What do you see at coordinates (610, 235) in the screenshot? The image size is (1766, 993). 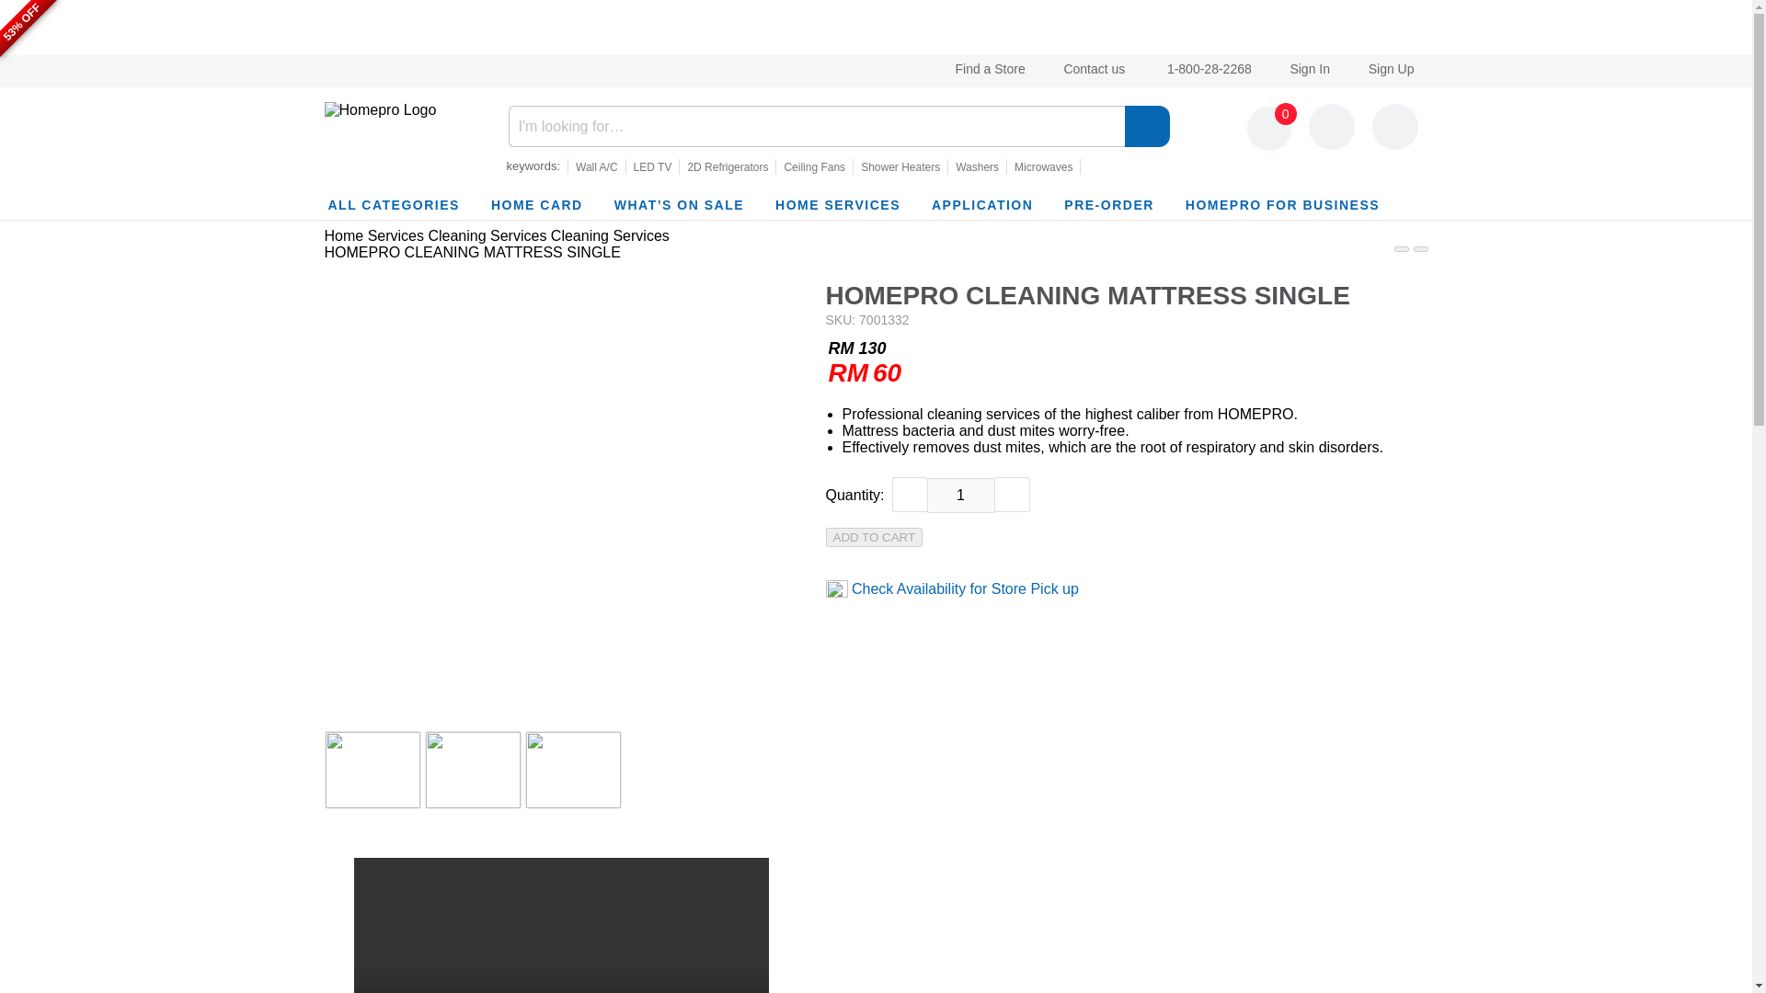 I see `Cleaning Services` at bounding box center [610, 235].